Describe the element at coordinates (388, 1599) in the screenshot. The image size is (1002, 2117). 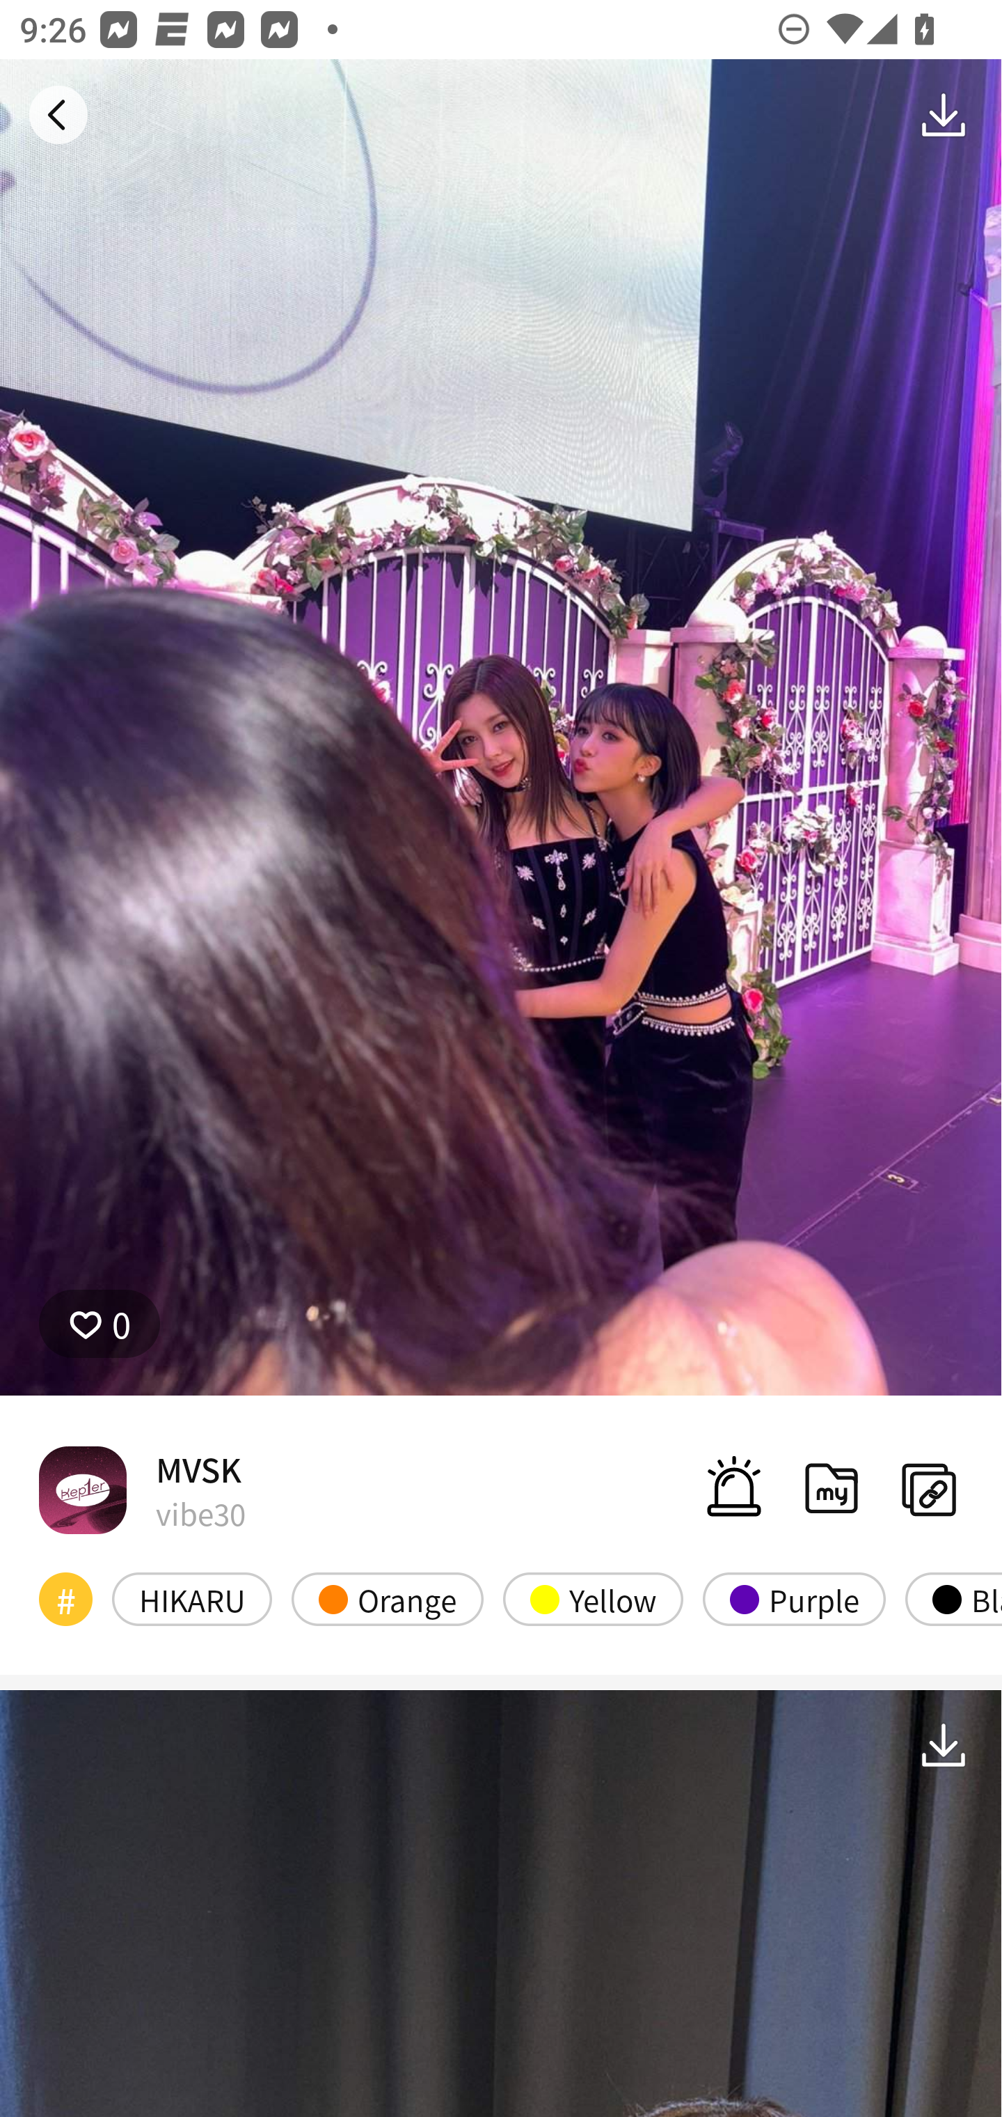
I see `Orange` at that location.